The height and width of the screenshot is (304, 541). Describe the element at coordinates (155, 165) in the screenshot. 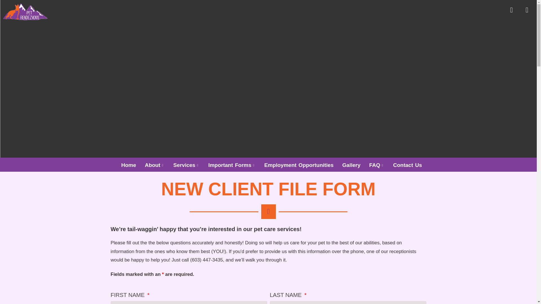

I see `About` at that location.